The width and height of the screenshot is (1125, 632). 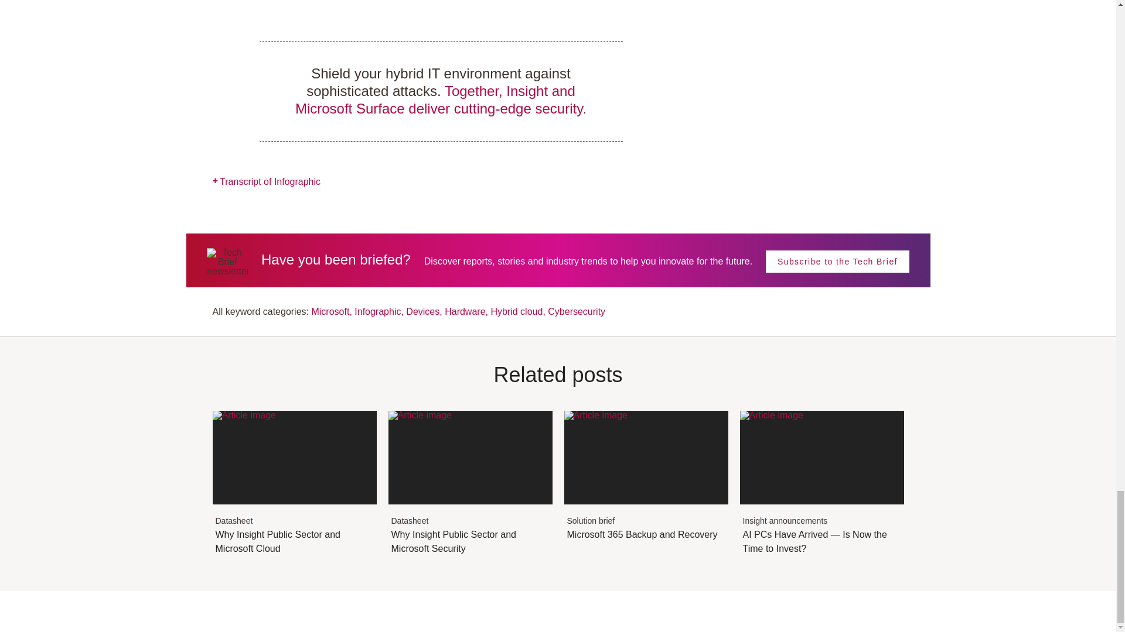 I want to click on Why Insight Public Sector and Microsoft Security , so click(x=646, y=503).